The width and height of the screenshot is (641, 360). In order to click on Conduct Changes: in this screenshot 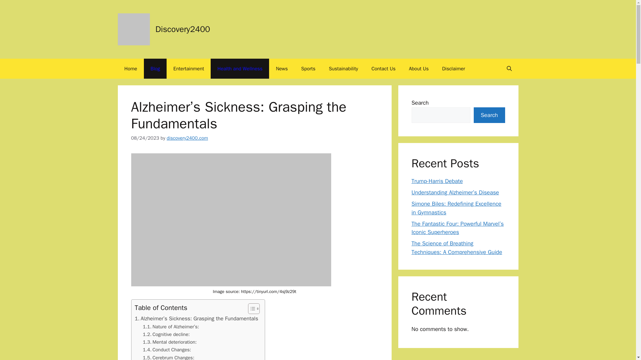, I will do `click(167, 349)`.